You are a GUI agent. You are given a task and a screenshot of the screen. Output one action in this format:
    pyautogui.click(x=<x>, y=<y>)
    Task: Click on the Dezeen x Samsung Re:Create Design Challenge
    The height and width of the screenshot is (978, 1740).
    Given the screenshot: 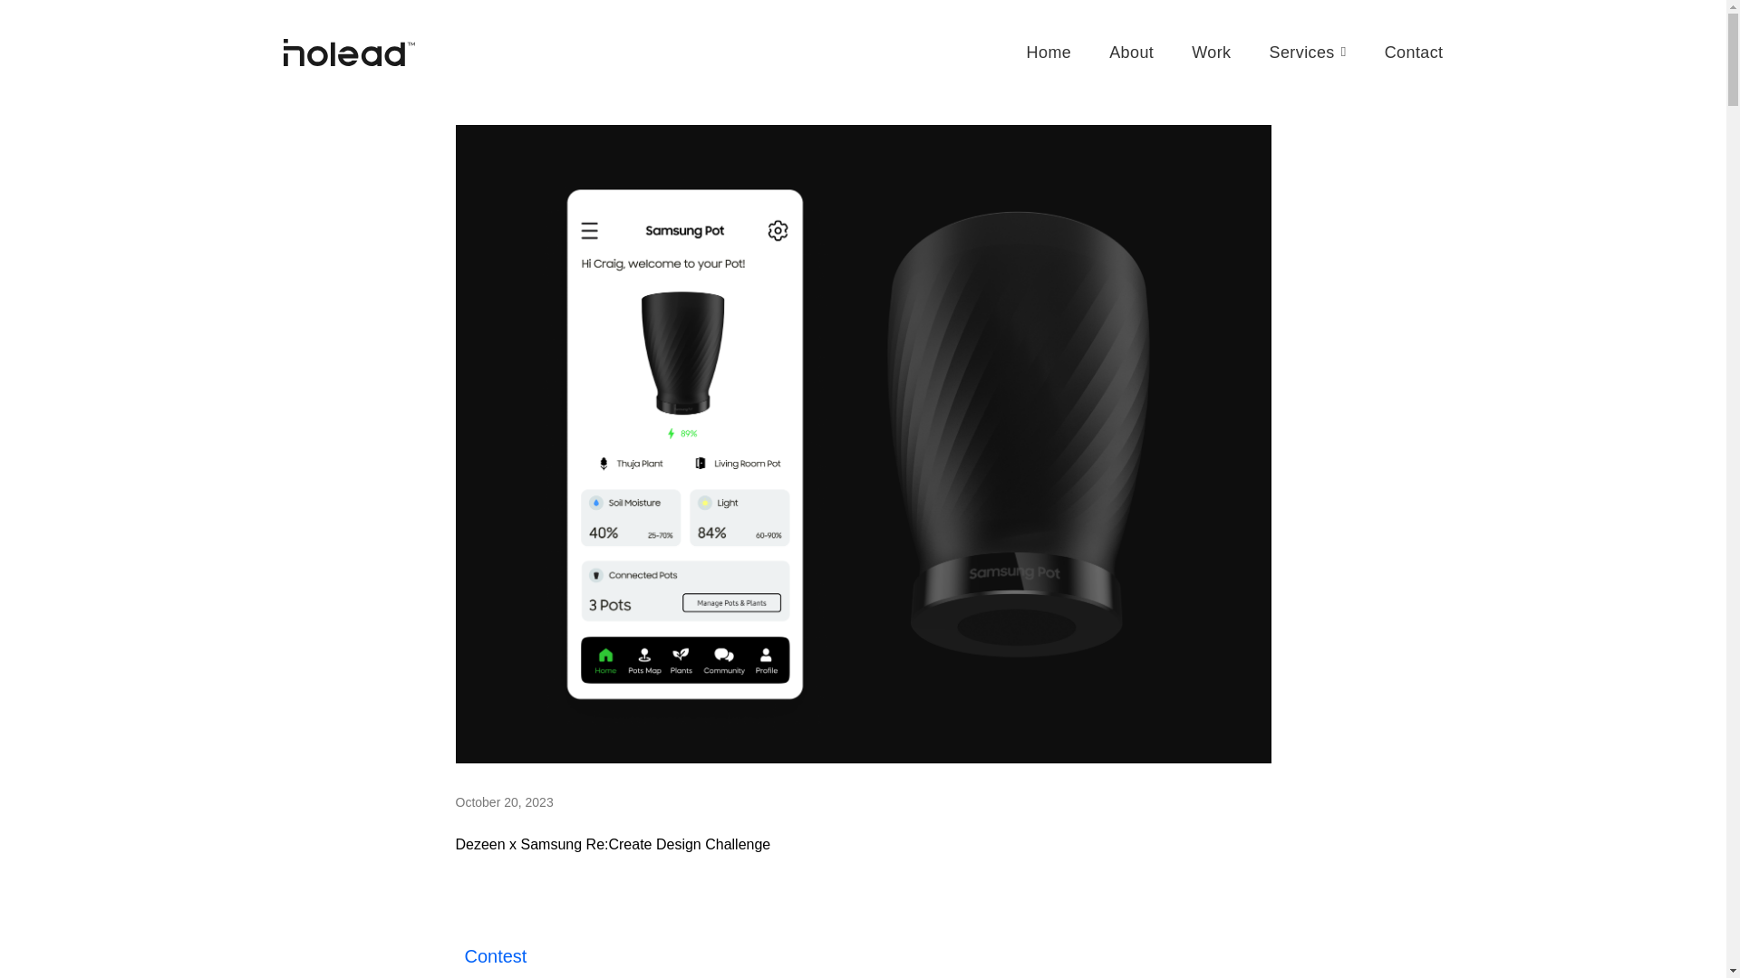 What is the action you would take?
    pyautogui.click(x=613, y=844)
    